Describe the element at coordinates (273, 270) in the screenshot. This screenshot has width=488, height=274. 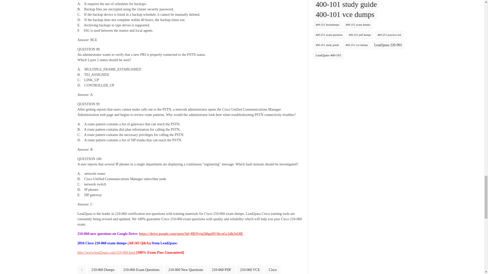
I see `Cisco` at that location.